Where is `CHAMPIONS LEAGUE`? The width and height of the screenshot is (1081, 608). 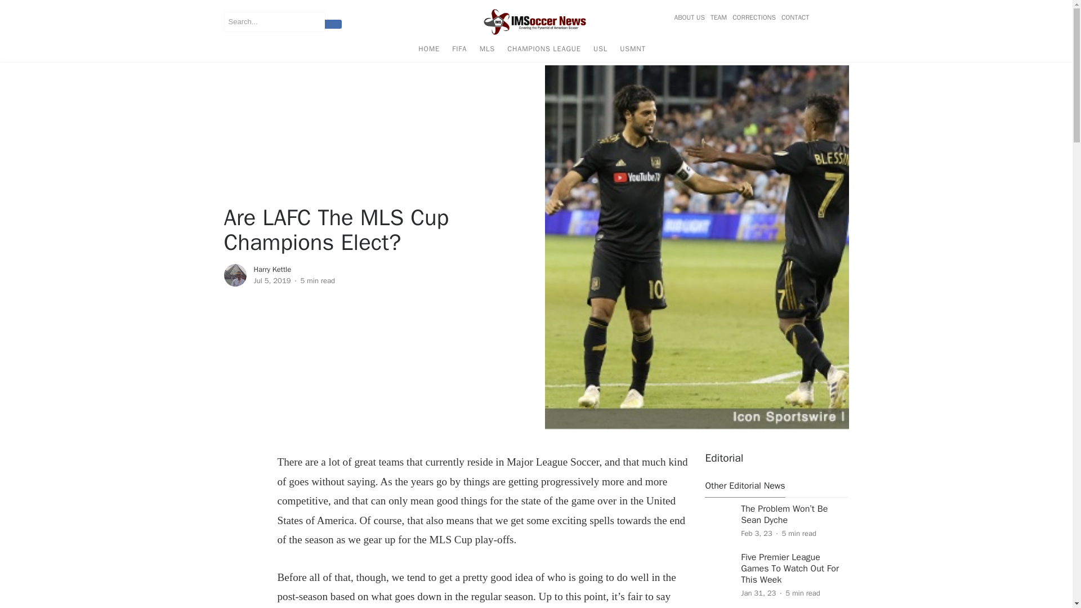
CHAMPIONS LEAGUE is located at coordinates (544, 51).